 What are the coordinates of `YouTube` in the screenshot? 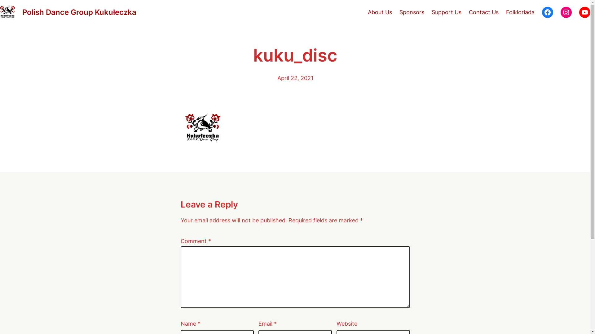 It's located at (585, 12).